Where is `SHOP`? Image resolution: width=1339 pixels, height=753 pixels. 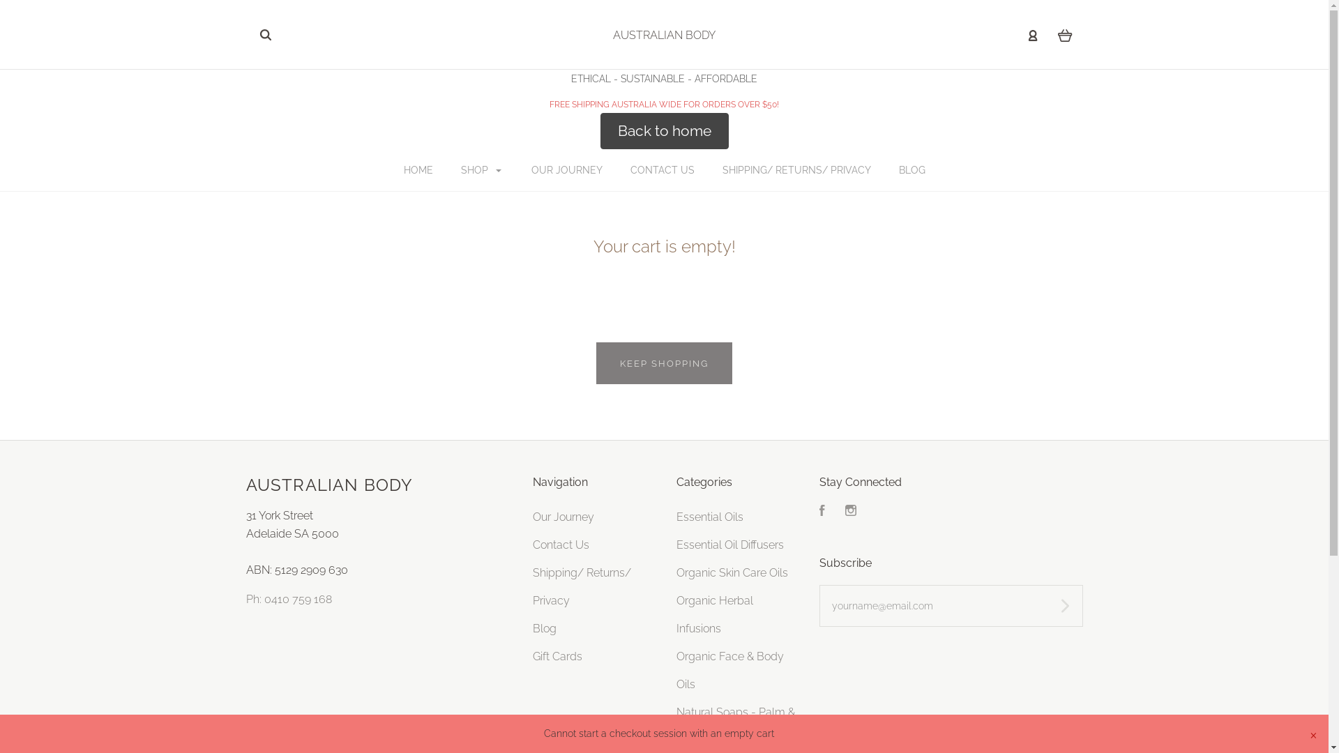
SHOP is located at coordinates (481, 170).